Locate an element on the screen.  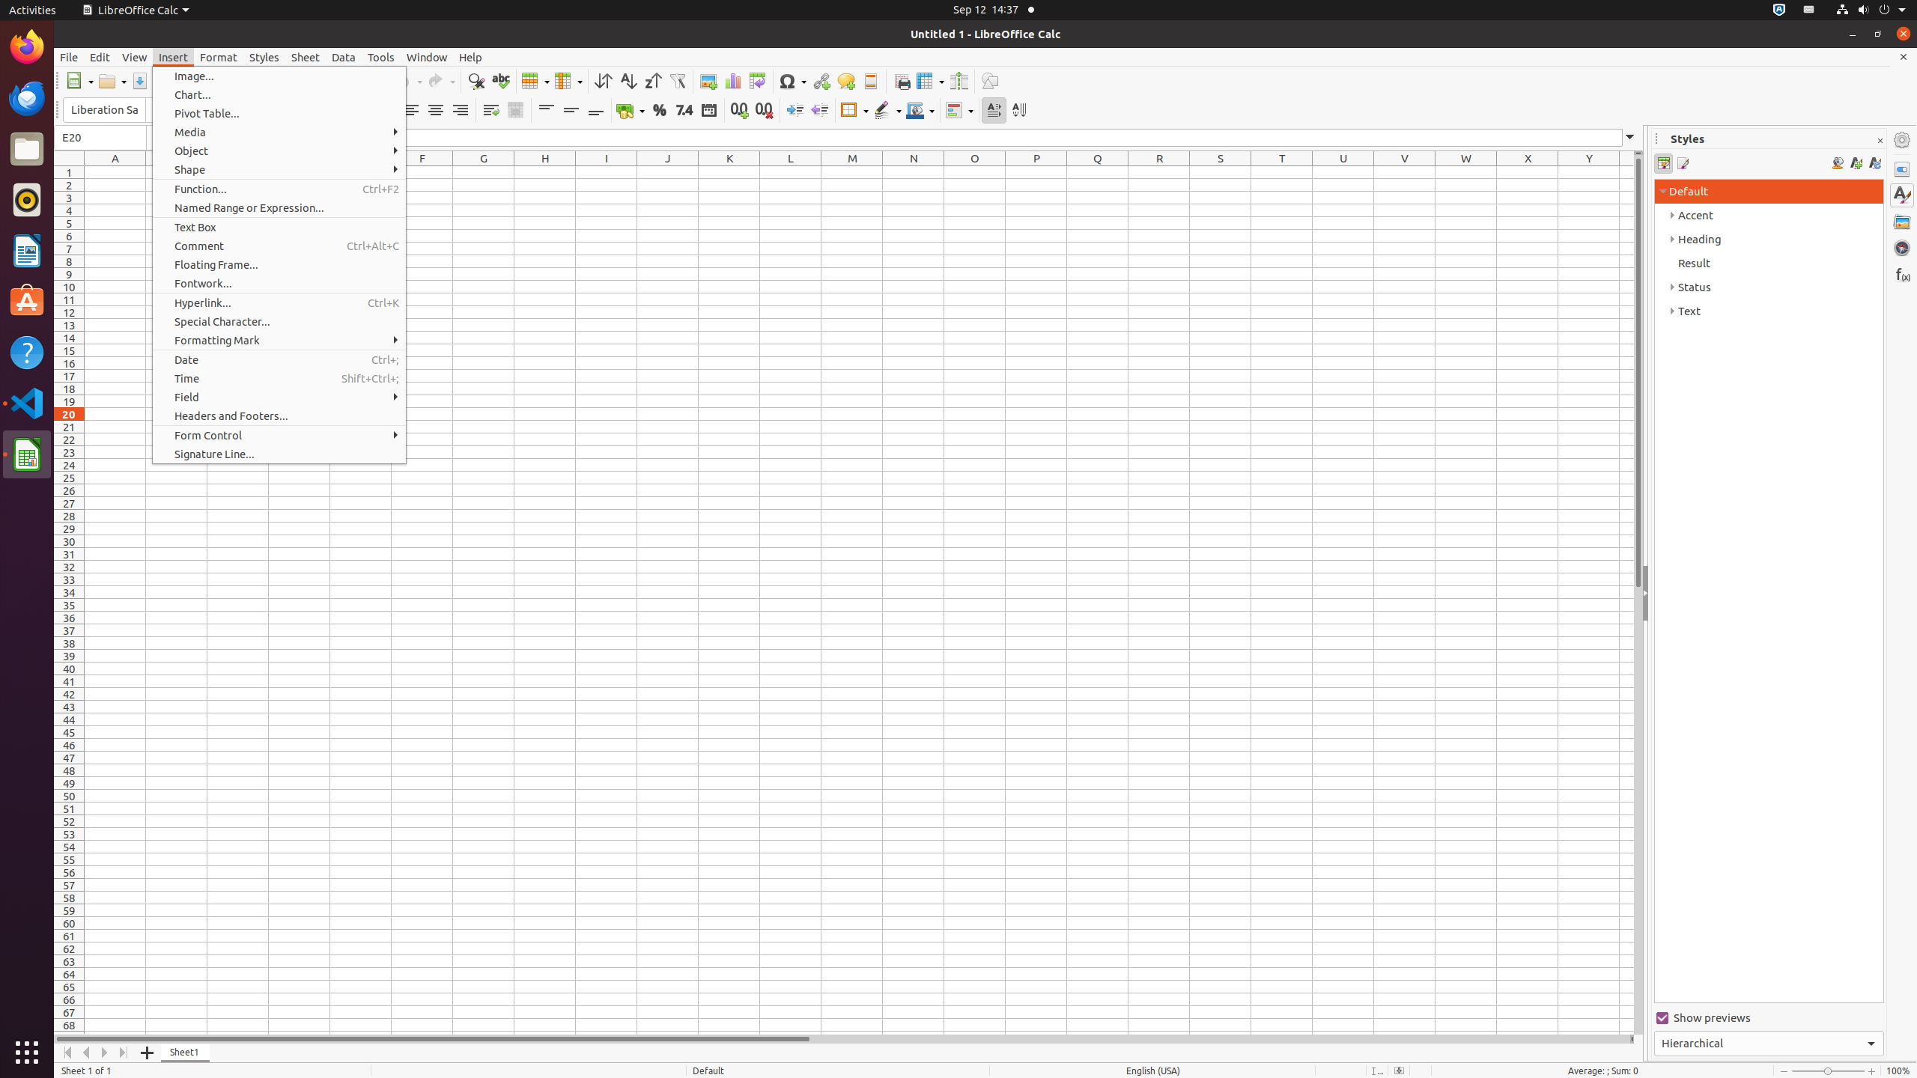
Floating Frame... is located at coordinates (279, 265).